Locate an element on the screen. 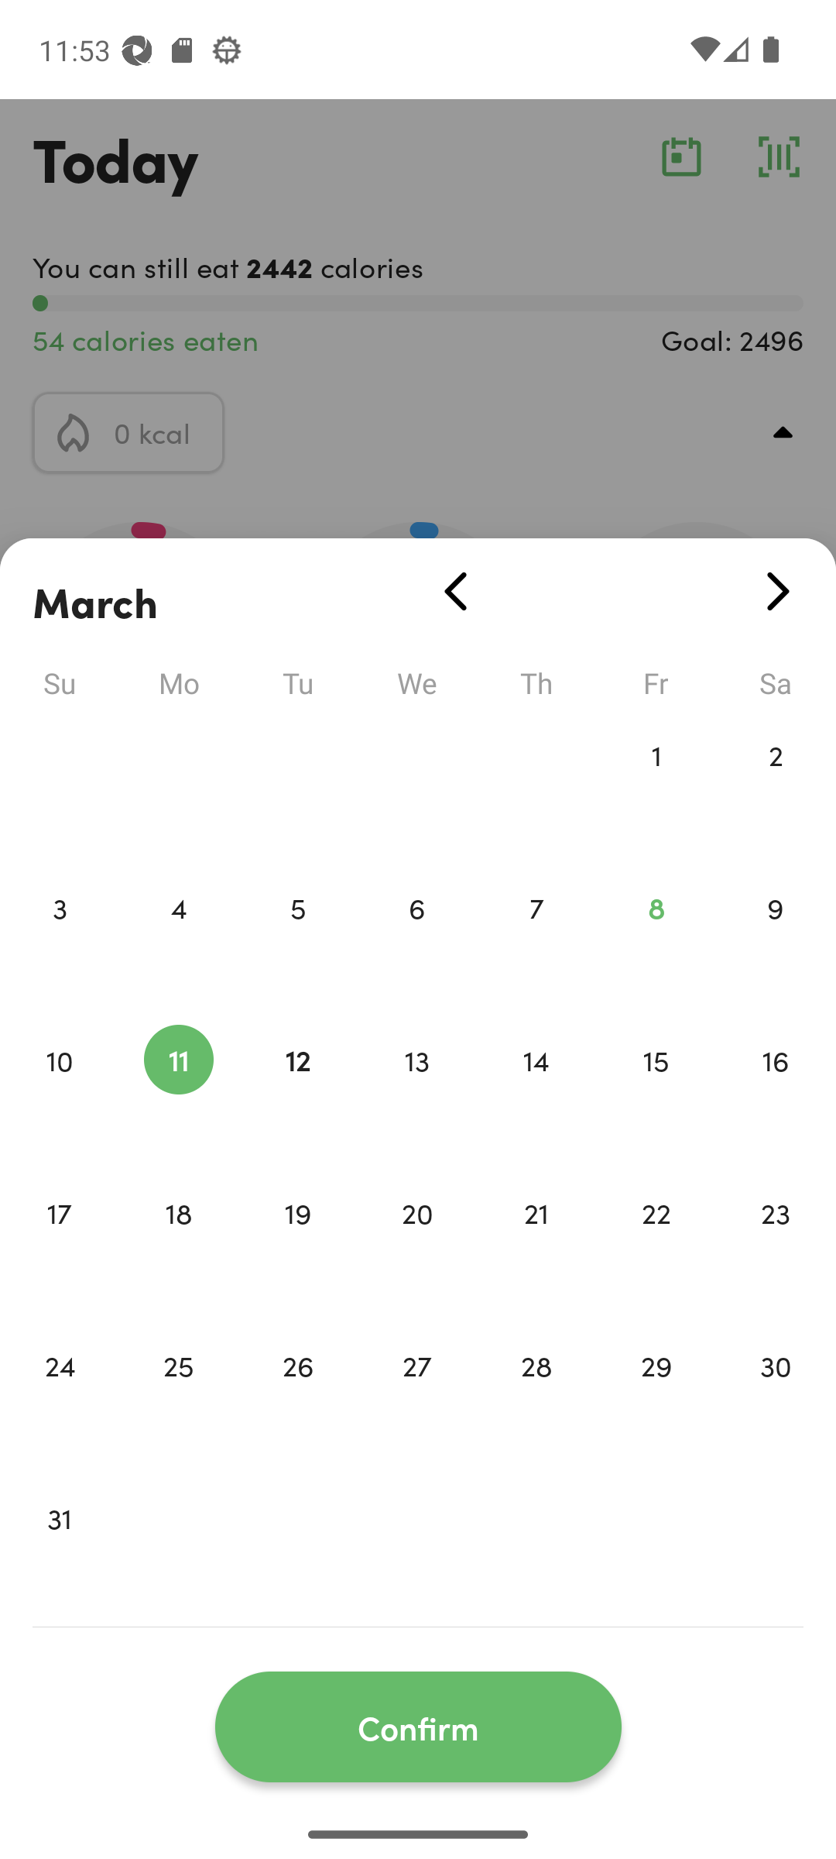 This screenshot has width=836, height=1859. 18 is located at coordinates (178, 1246).